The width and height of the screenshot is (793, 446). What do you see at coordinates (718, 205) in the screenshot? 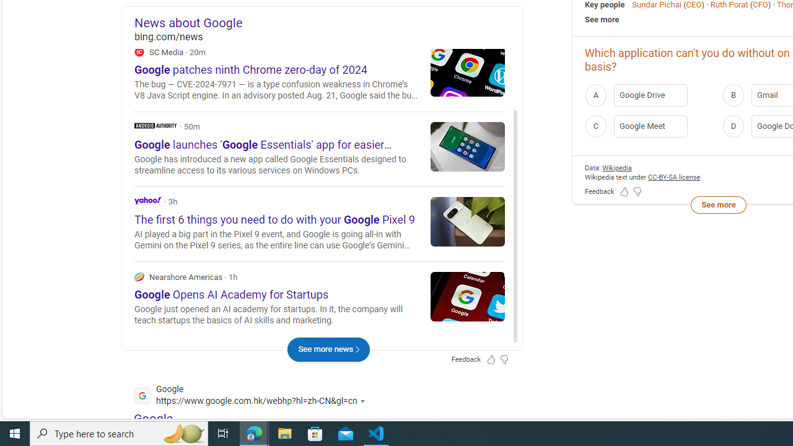
I see `See more` at bounding box center [718, 205].